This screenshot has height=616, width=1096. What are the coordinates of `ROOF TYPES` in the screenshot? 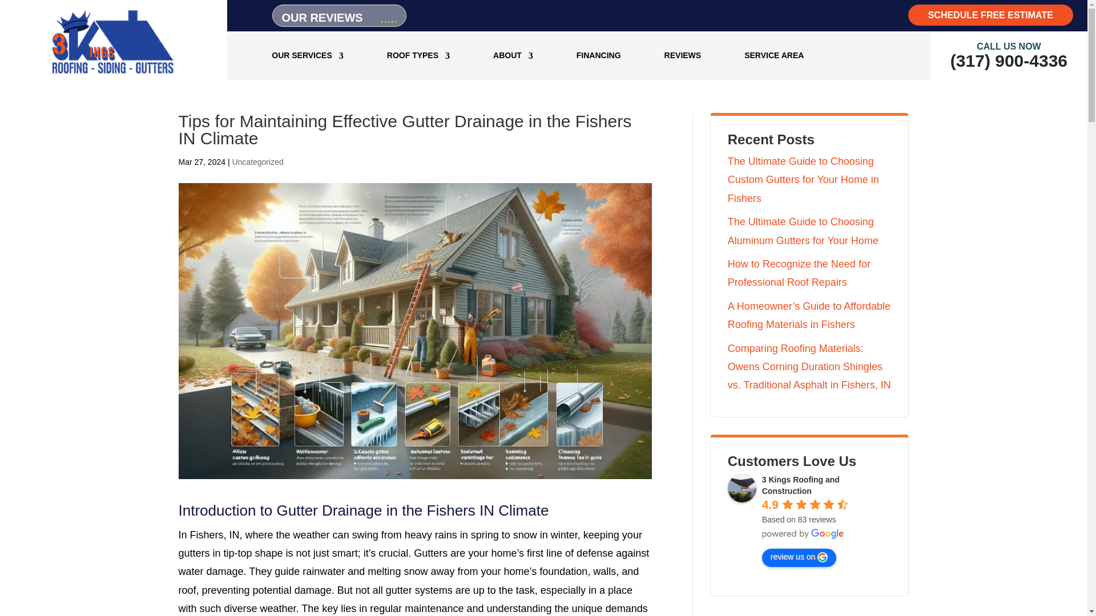 It's located at (418, 56).